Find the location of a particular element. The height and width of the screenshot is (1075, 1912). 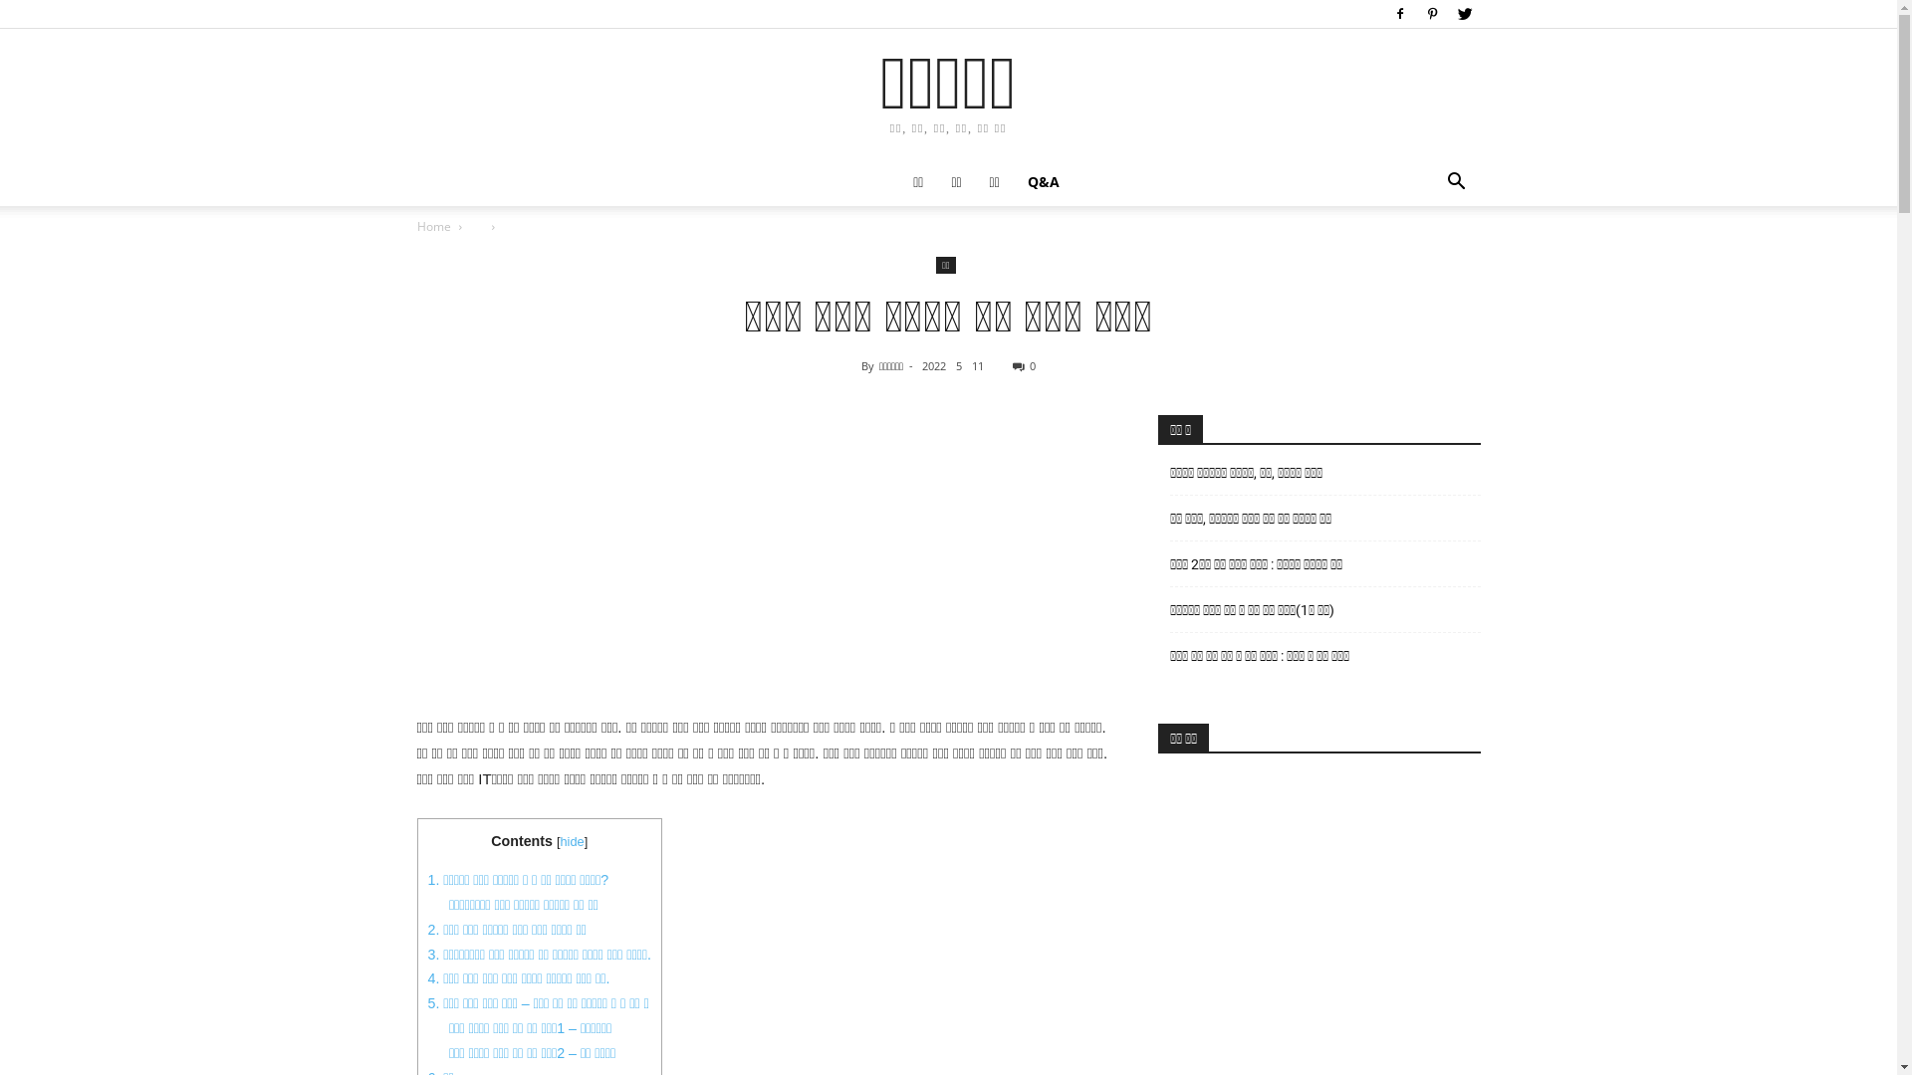

hide is located at coordinates (572, 842).